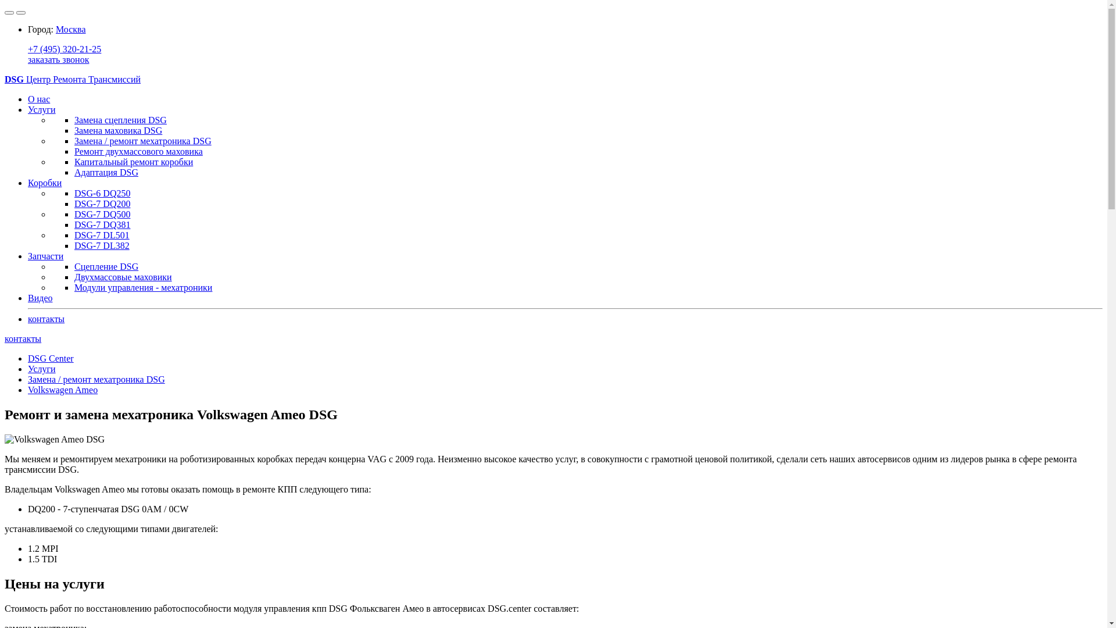 This screenshot has width=1116, height=628. What do you see at coordinates (102, 245) in the screenshot?
I see `DSG-7 DL382` at bounding box center [102, 245].